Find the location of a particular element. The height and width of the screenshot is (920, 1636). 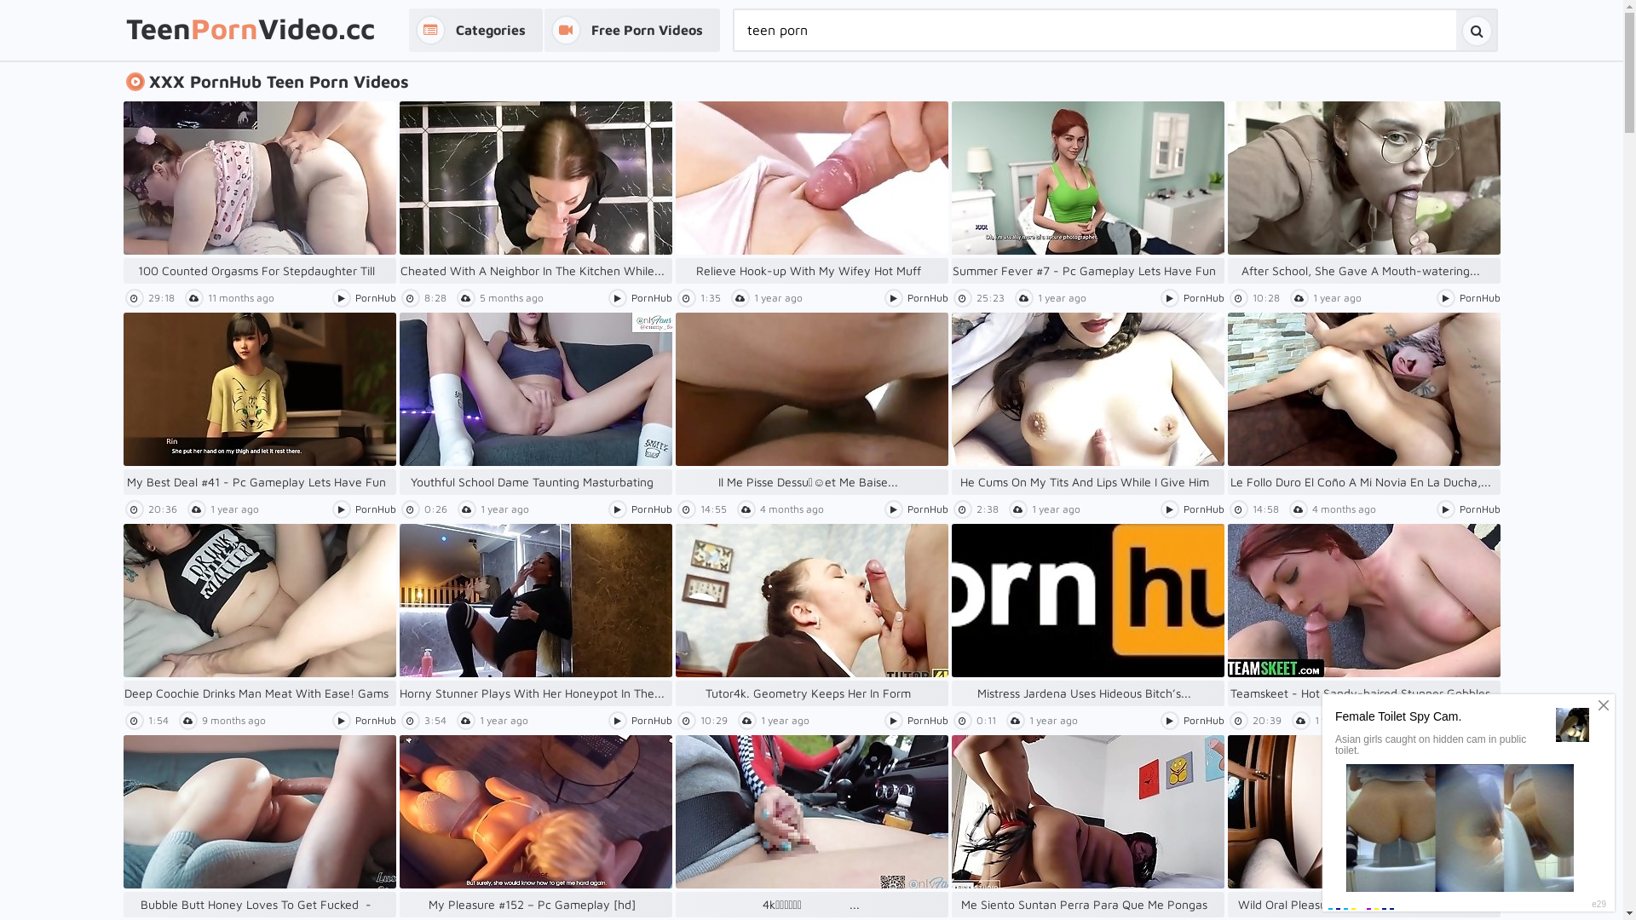

PornHub is located at coordinates (651, 509).